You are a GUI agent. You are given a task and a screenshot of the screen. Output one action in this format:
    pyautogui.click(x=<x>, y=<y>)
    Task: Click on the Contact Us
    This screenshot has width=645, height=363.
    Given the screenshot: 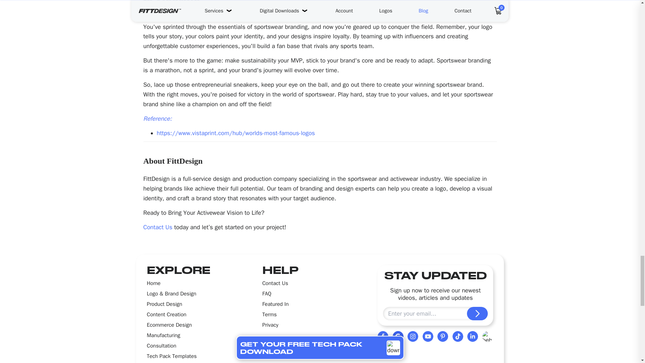 What is the action you would take?
    pyautogui.click(x=158, y=227)
    